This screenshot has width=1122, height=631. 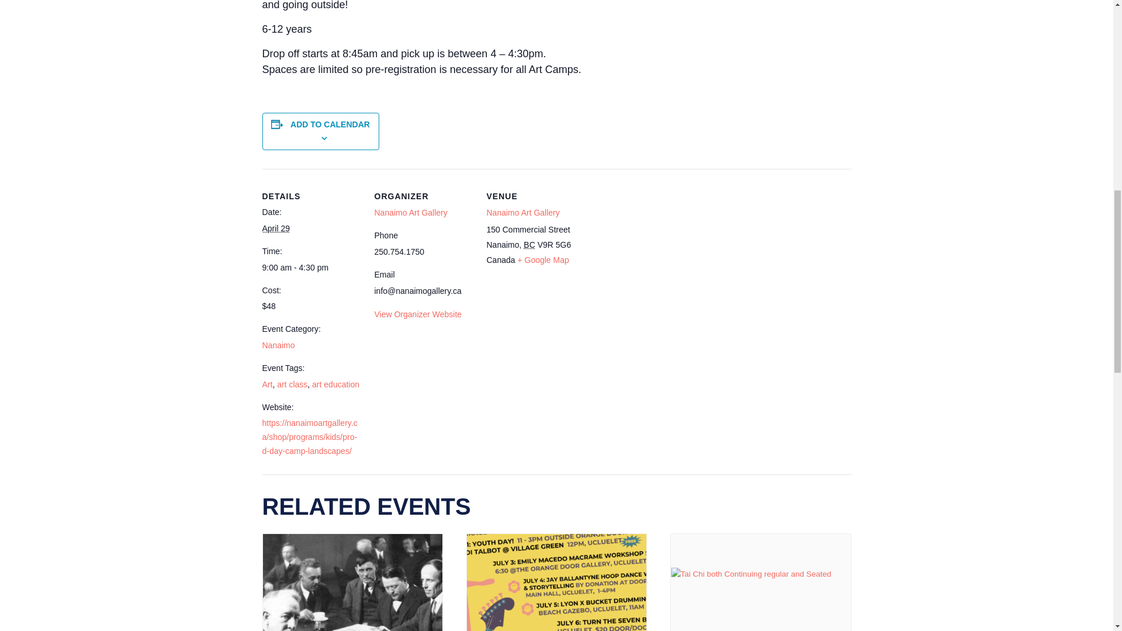 I want to click on Click to view a Google Map, so click(x=543, y=259).